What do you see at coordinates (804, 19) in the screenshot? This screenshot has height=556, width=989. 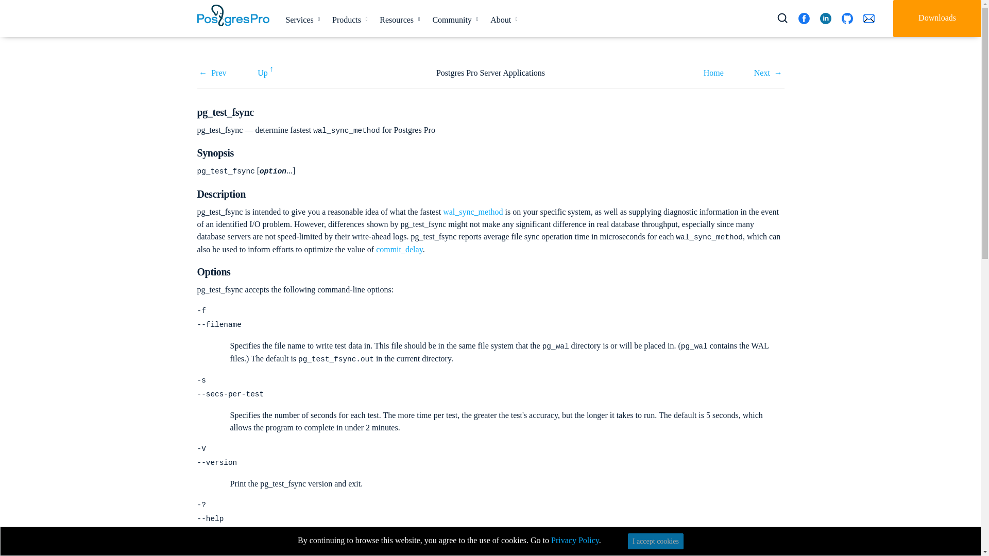 I see `Facebook` at bounding box center [804, 19].